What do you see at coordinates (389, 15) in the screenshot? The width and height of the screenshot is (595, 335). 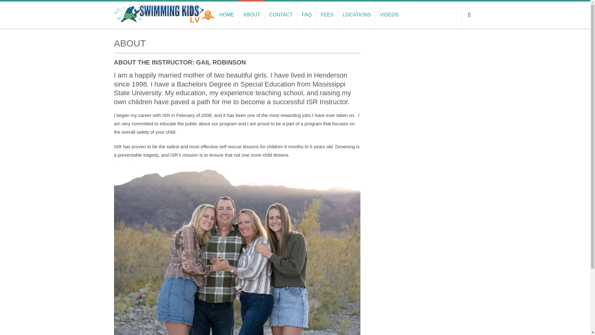 I see `VIDEOS` at bounding box center [389, 15].